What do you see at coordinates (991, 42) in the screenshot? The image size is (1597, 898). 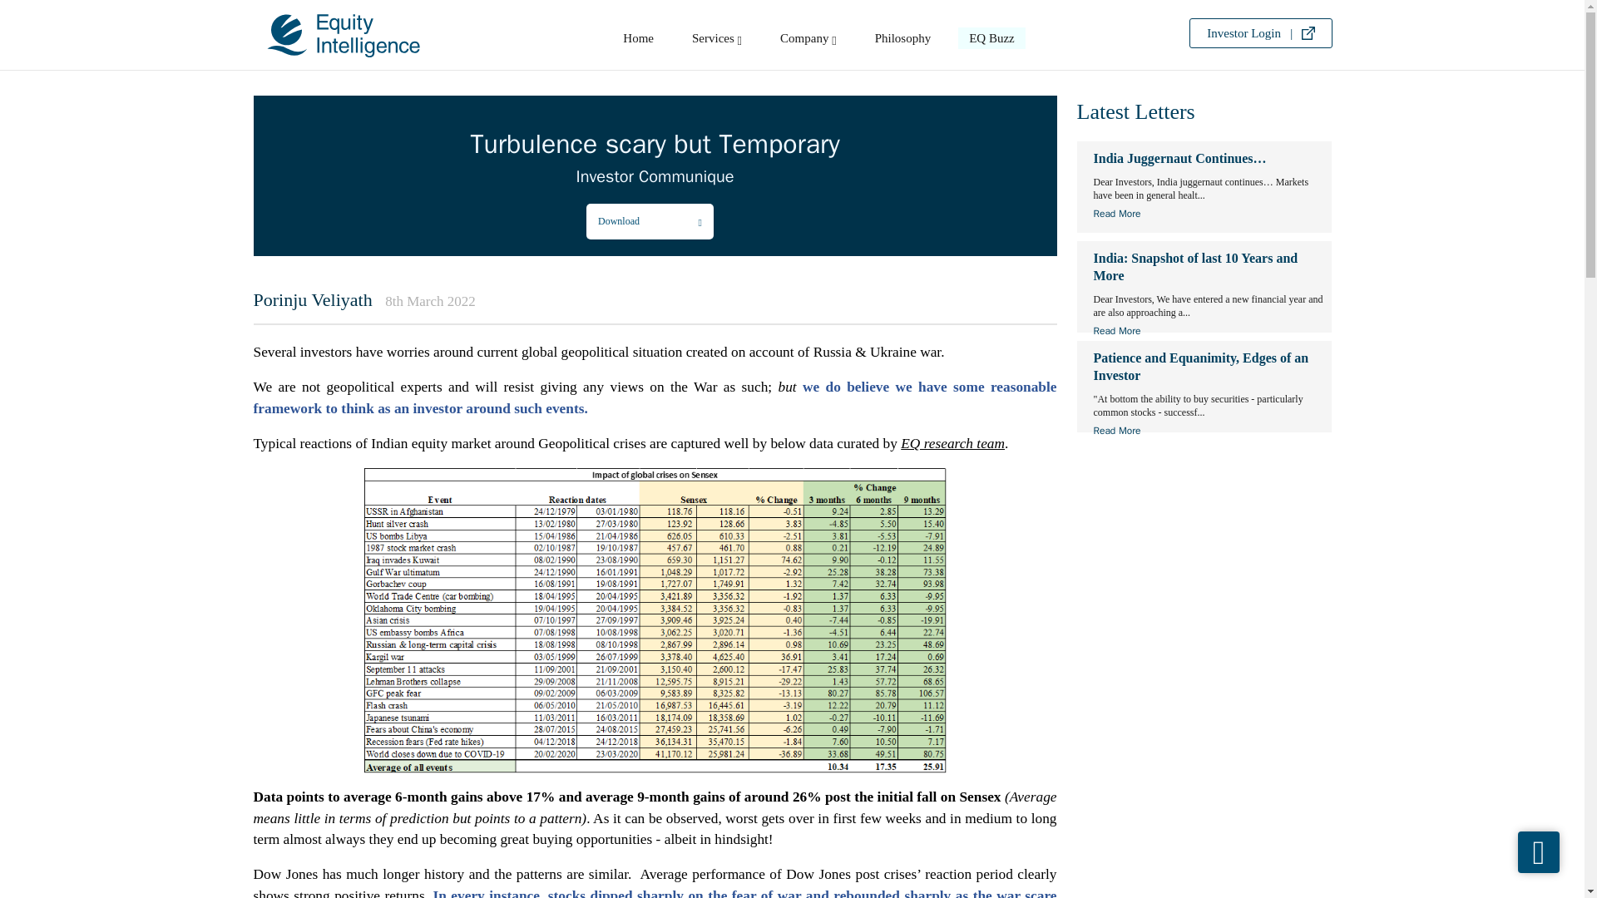 I see `EQ Buzz` at bounding box center [991, 42].